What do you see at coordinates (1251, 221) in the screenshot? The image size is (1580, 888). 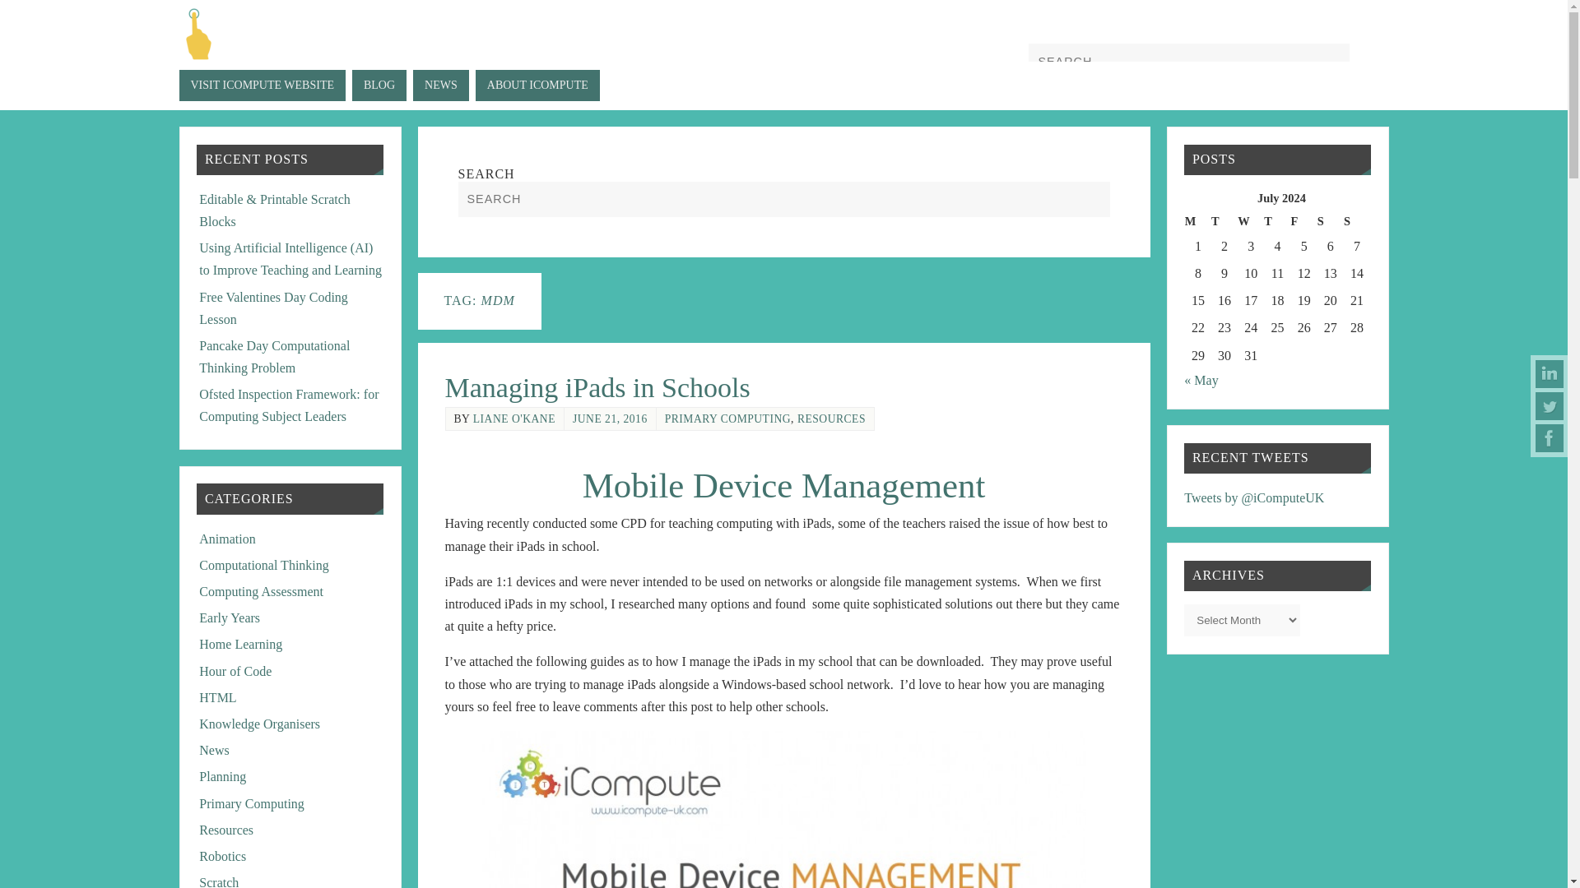 I see `Wednesday` at bounding box center [1251, 221].